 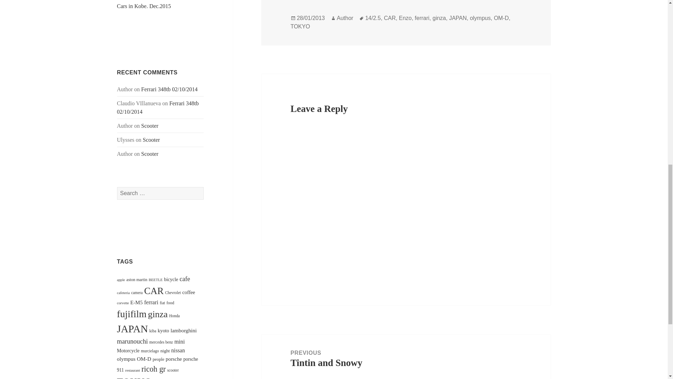 What do you see at coordinates (137, 293) in the screenshot?
I see `camera` at bounding box center [137, 293].